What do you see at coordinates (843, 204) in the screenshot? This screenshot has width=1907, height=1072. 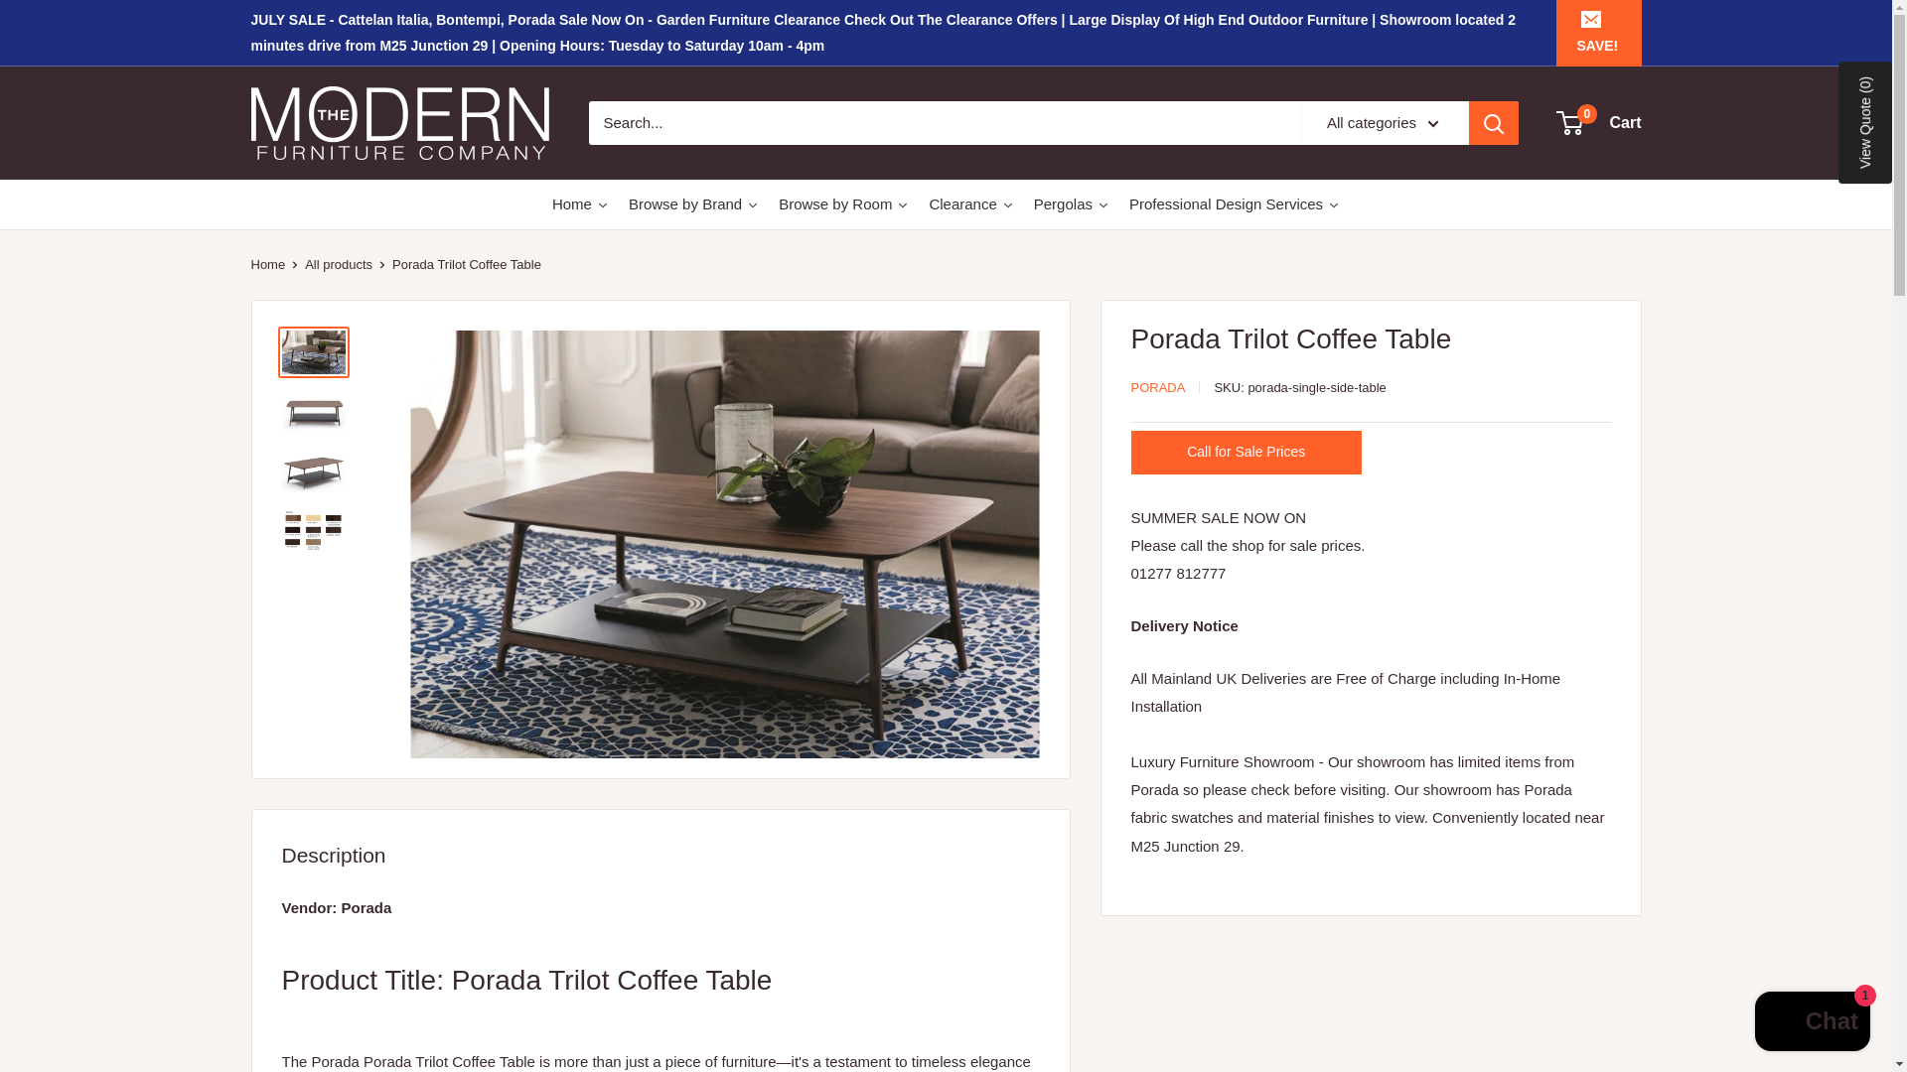 I see `Browse by Room` at bounding box center [843, 204].